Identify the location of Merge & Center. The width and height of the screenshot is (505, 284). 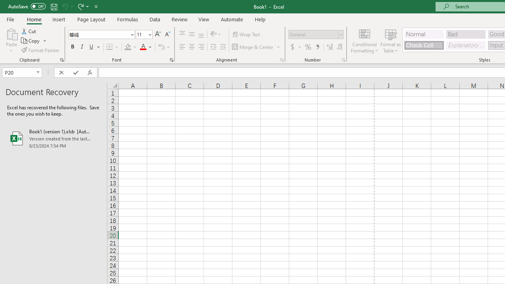
(253, 47).